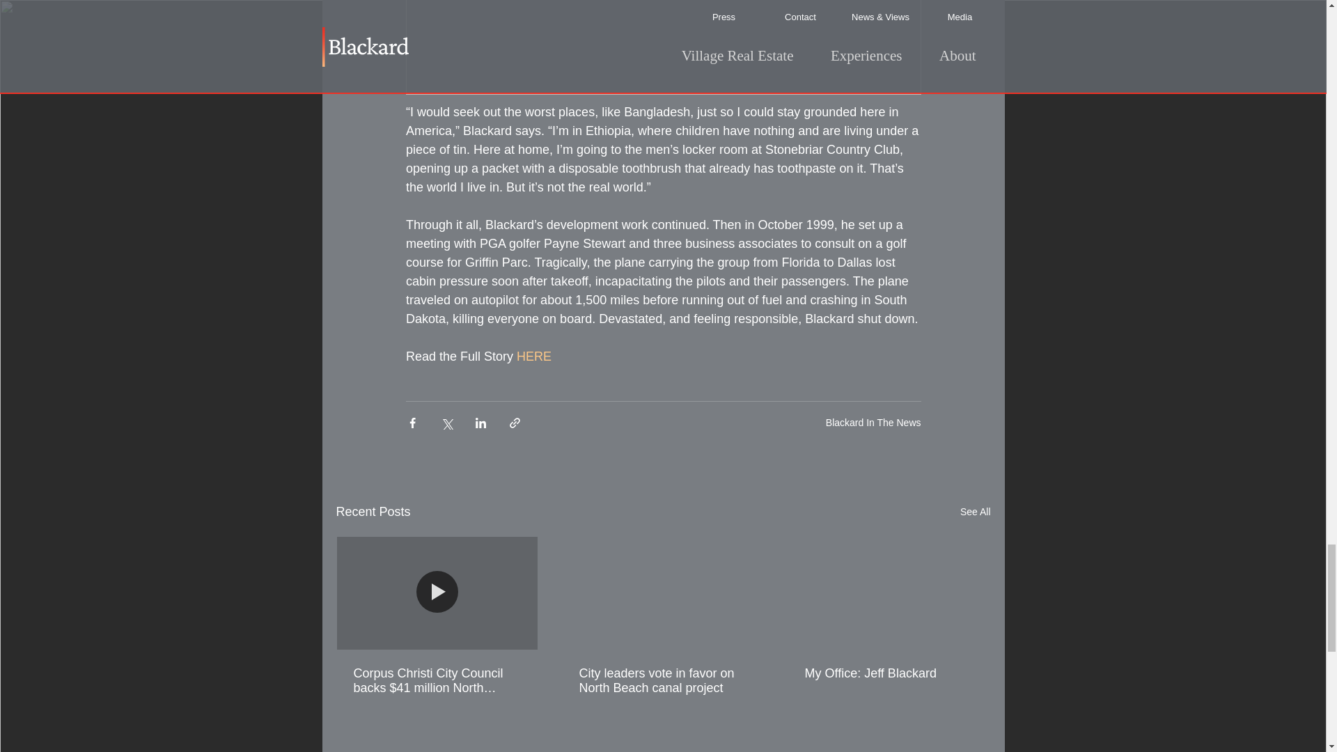  Describe the element at coordinates (888, 673) in the screenshot. I see `My Office: Jeff Blackard` at that location.